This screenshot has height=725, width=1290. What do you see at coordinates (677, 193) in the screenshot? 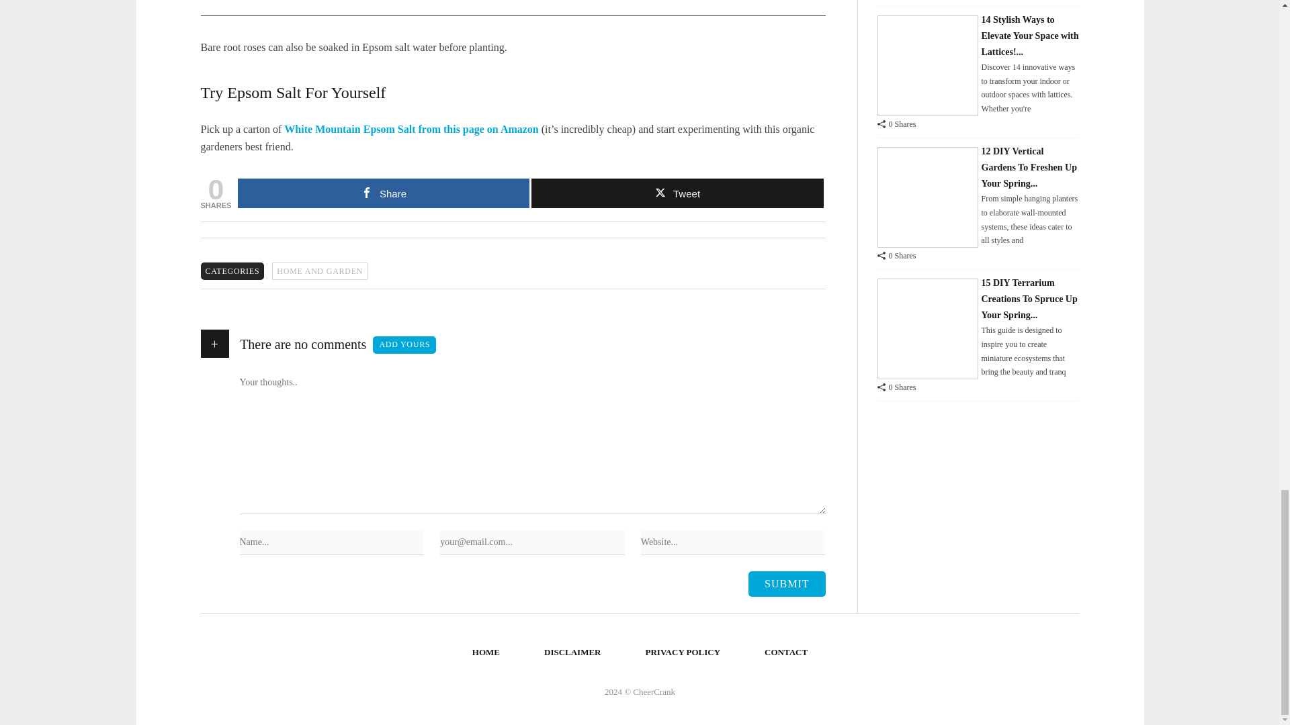
I see `Tweet` at bounding box center [677, 193].